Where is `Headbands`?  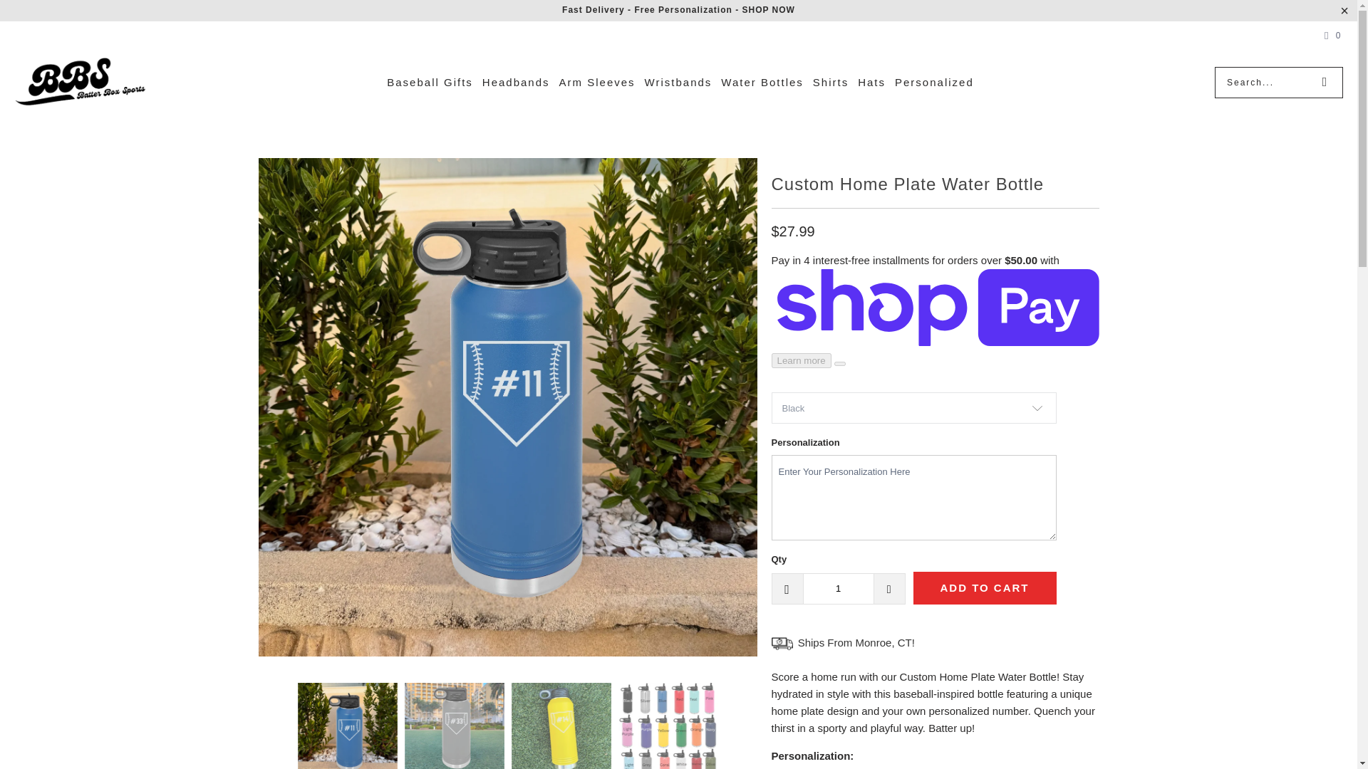
Headbands is located at coordinates (516, 83).